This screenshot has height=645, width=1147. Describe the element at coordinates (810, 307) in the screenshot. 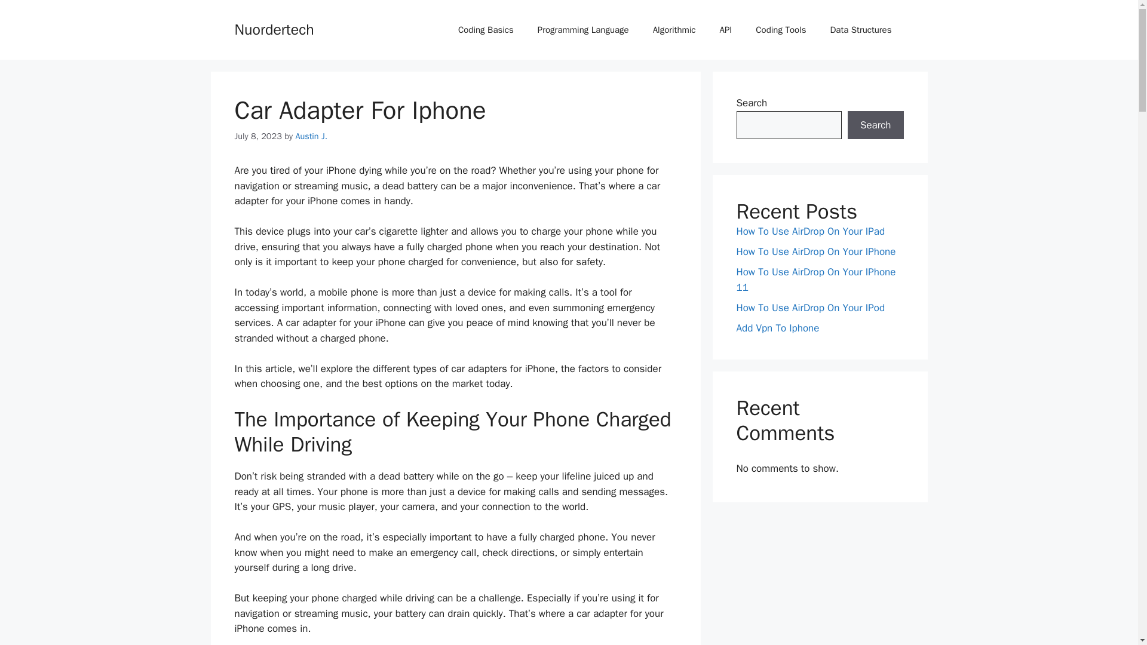

I see `How To Use AirDrop On Your IPod` at that location.